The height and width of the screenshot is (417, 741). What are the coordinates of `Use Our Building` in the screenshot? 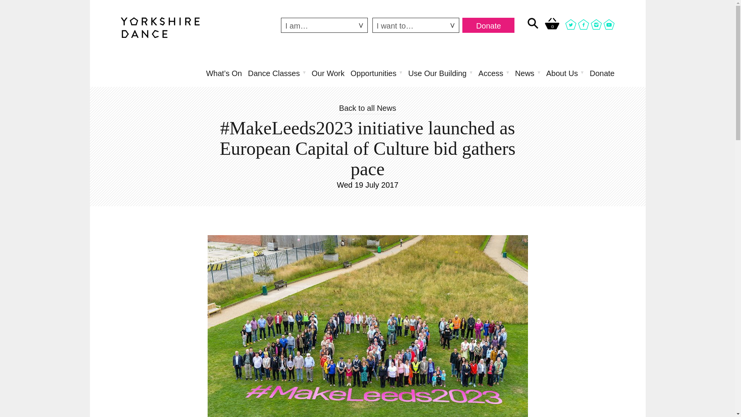 It's located at (440, 73).